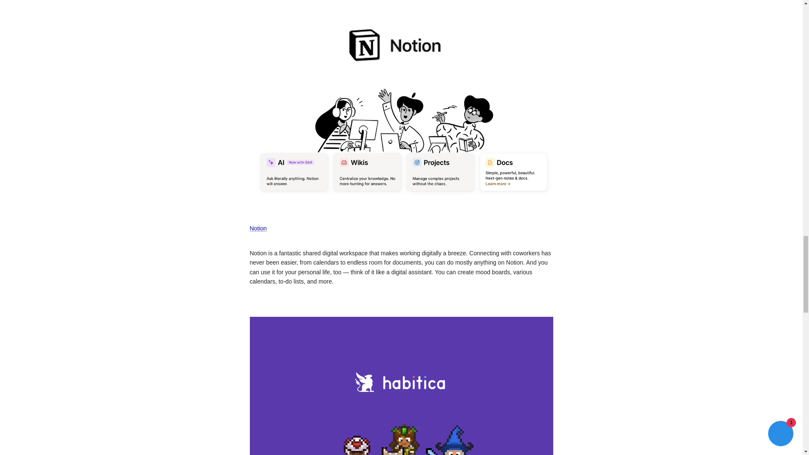  What do you see at coordinates (257, 228) in the screenshot?
I see `Notion` at bounding box center [257, 228].